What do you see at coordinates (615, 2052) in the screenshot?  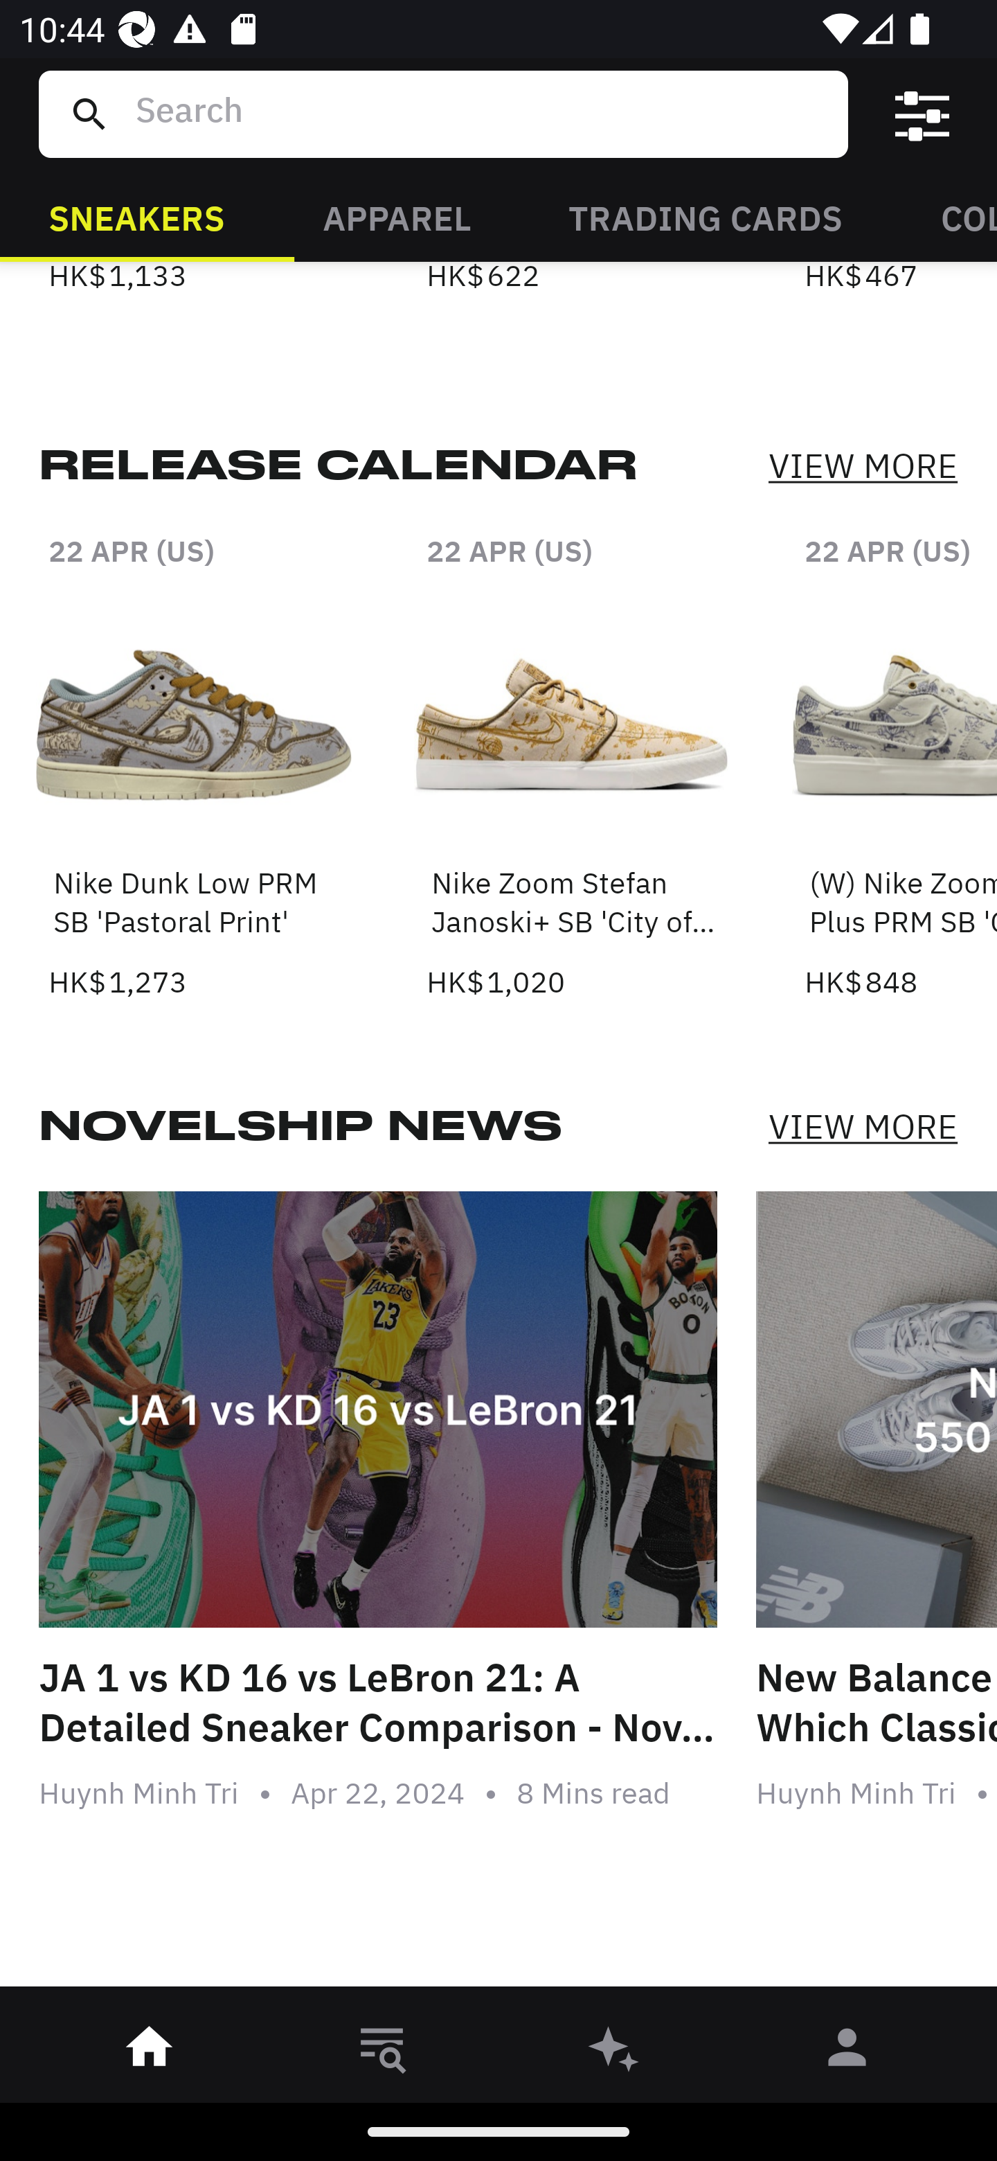 I see `󰫢` at bounding box center [615, 2052].